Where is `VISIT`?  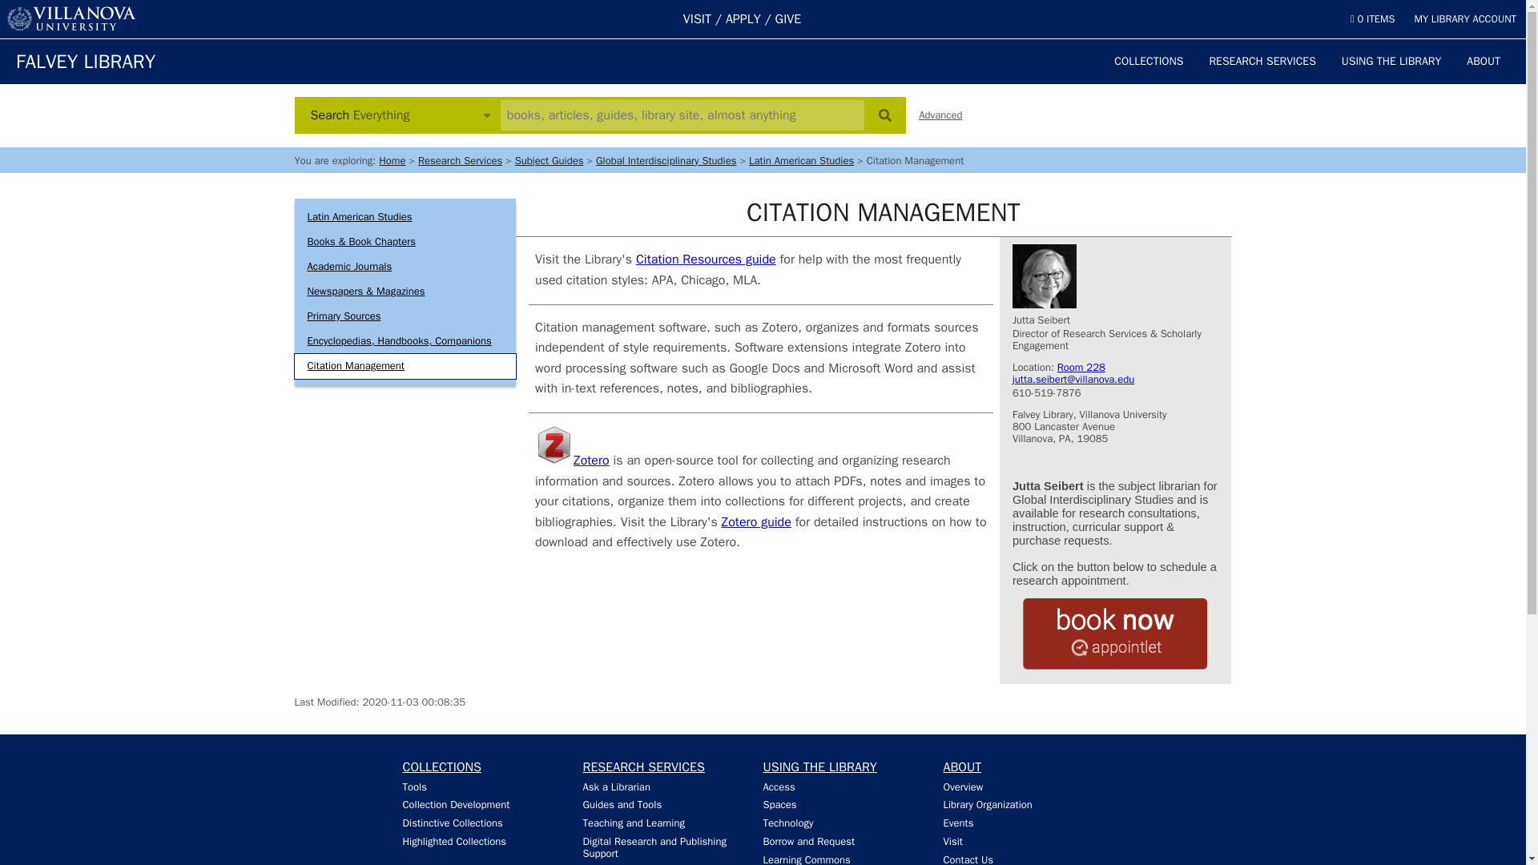 VISIT is located at coordinates (697, 19).